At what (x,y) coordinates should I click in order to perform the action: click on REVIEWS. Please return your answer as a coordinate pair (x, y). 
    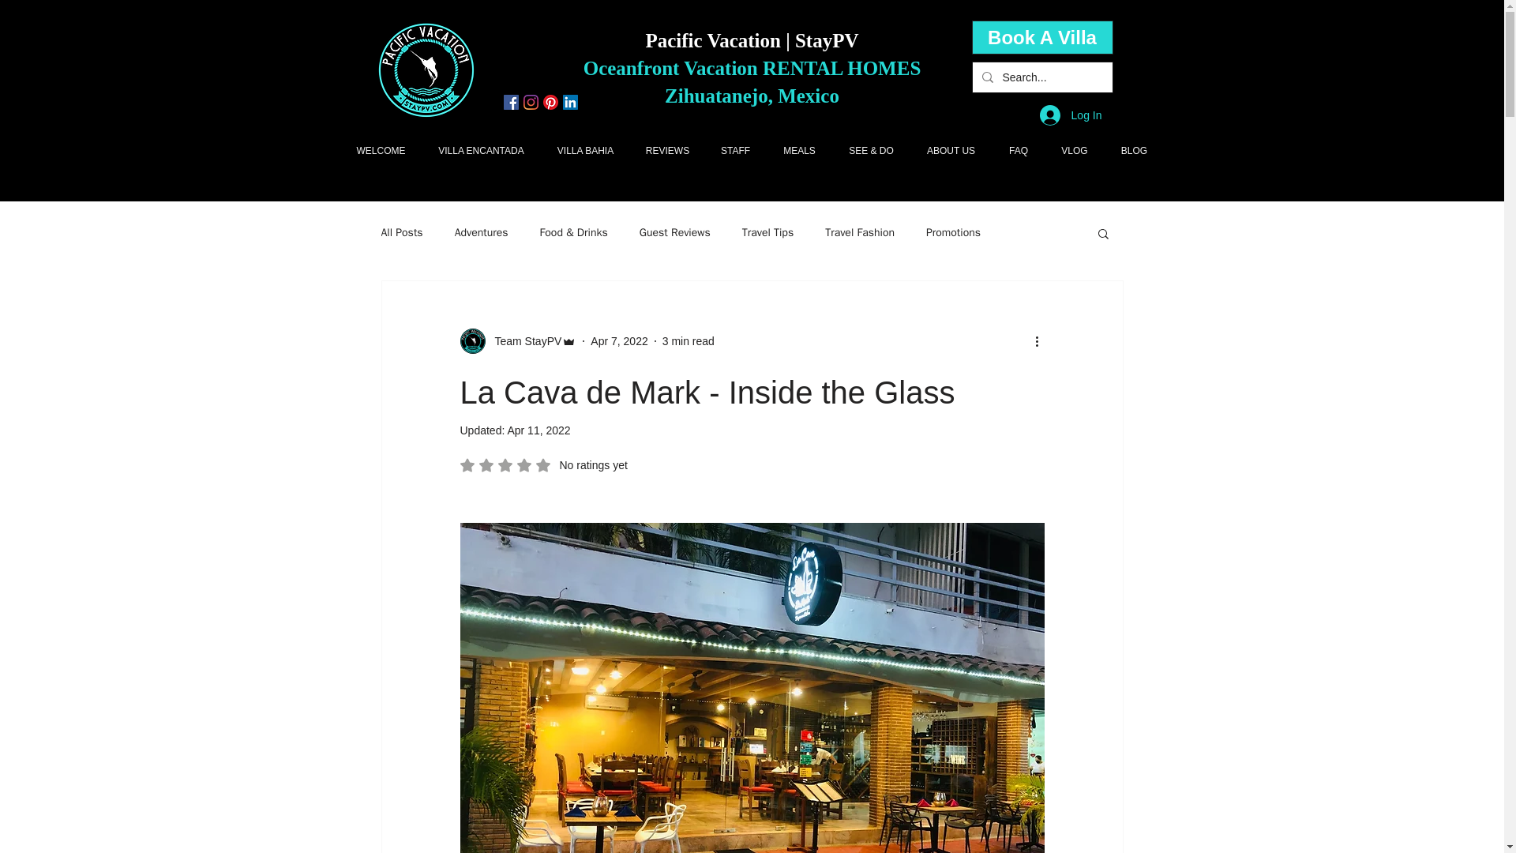
    Looking at the image, I should click on (667, 151).